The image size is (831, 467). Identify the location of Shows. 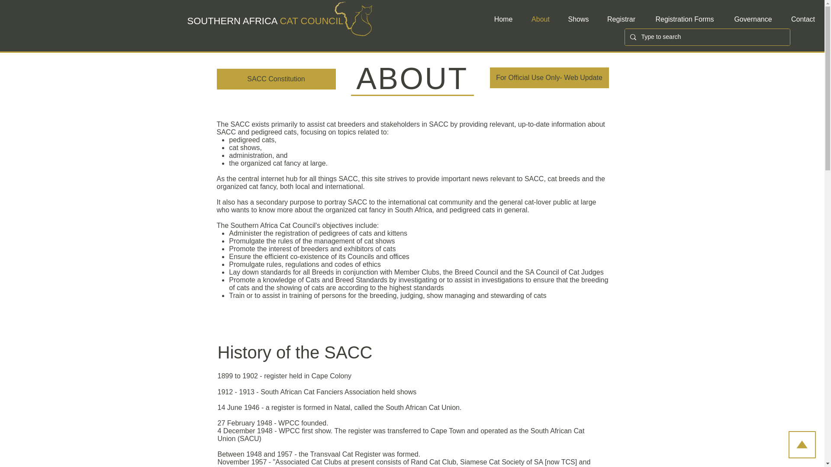
(578, 19).